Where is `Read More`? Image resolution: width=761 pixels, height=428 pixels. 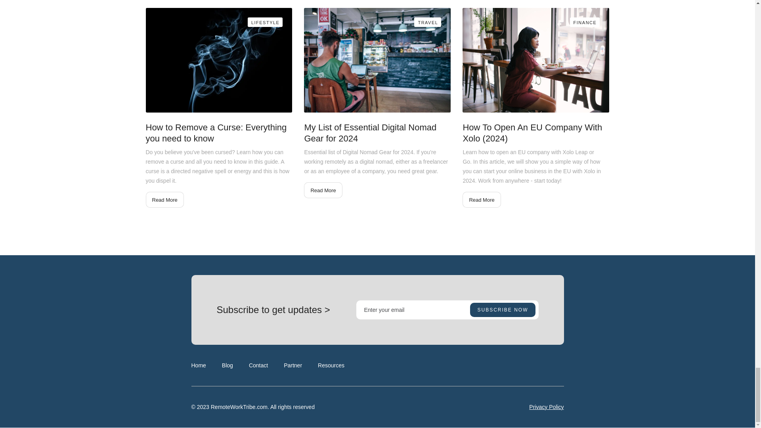
Read More is located at coordinates (165, 199).